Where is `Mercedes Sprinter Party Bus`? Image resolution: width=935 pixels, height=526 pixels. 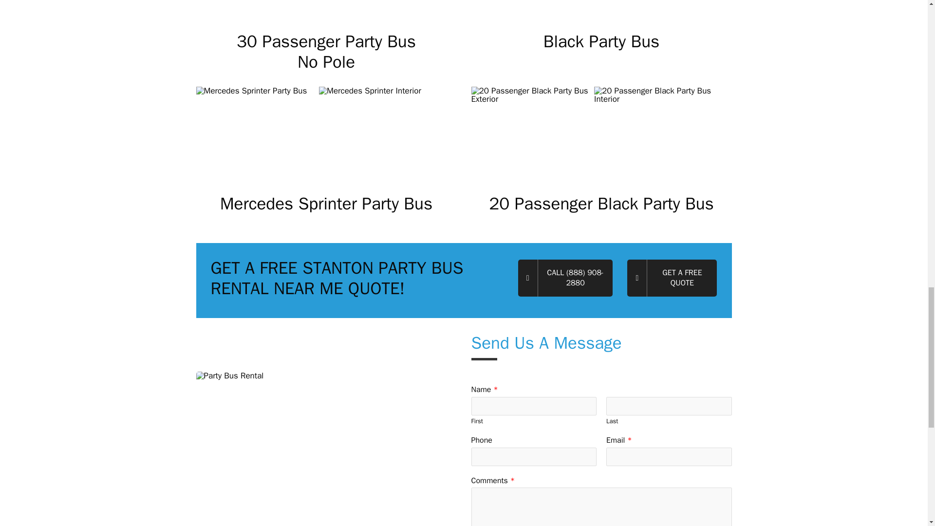 Mercedes Sprinter Party Bus is located at coordinates (257, 132).